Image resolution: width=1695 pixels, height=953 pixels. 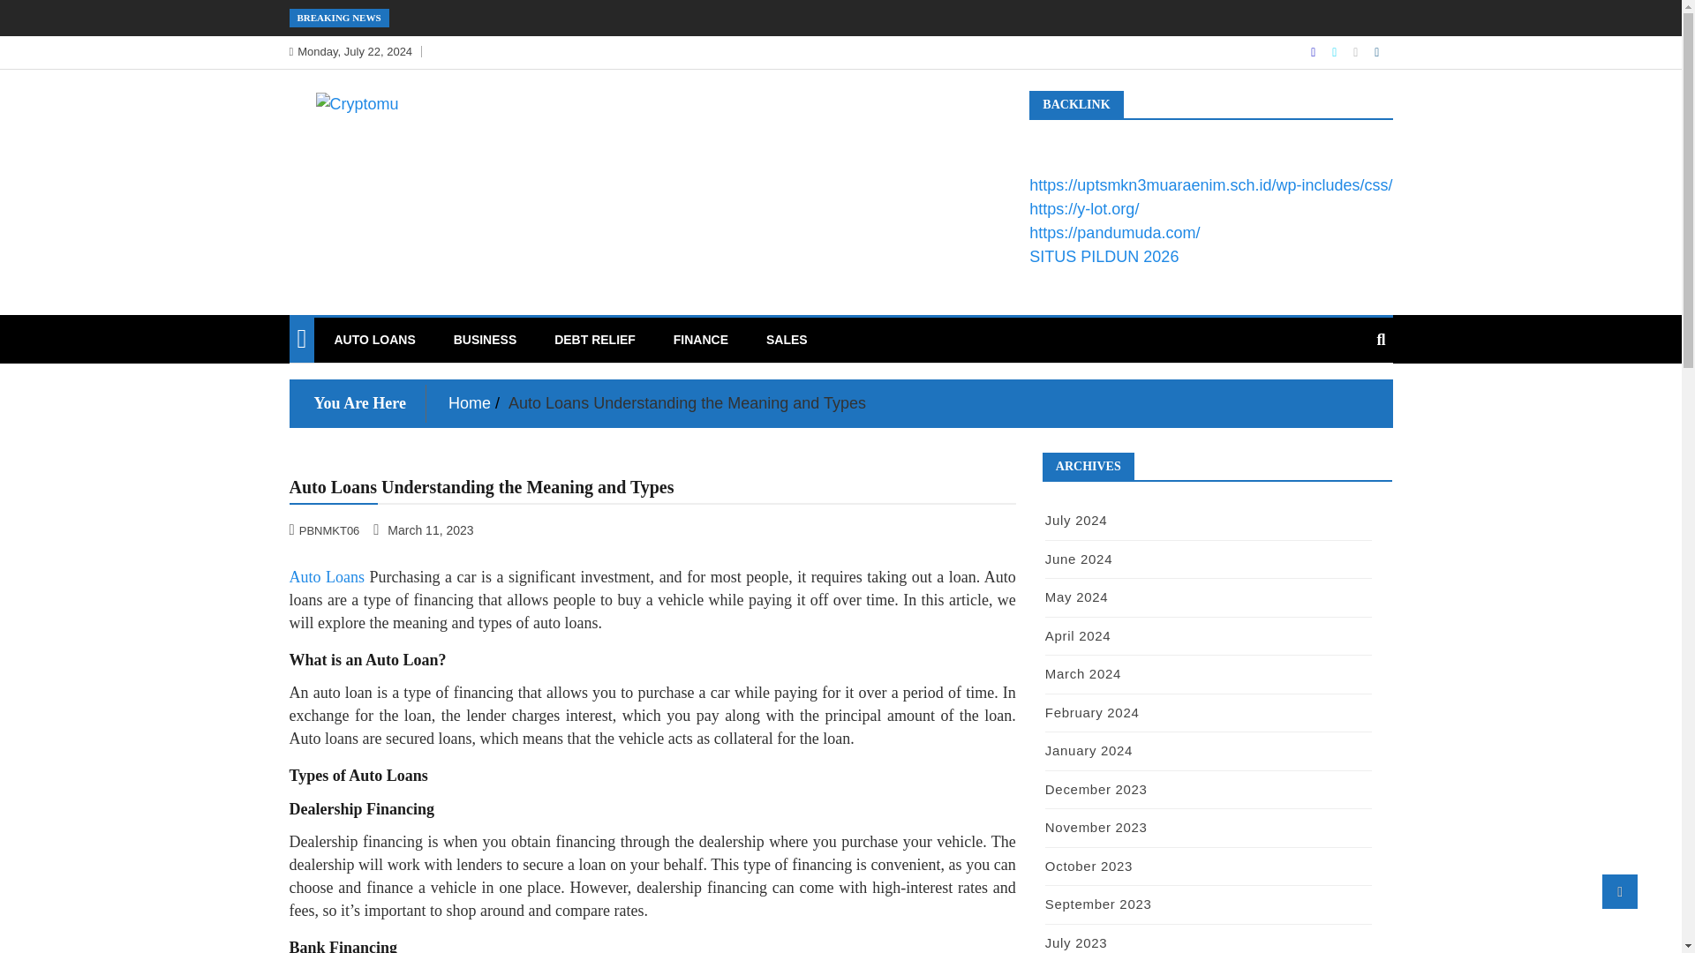 I want to click on DEBT RELIEF, so click(x=595, y=339).